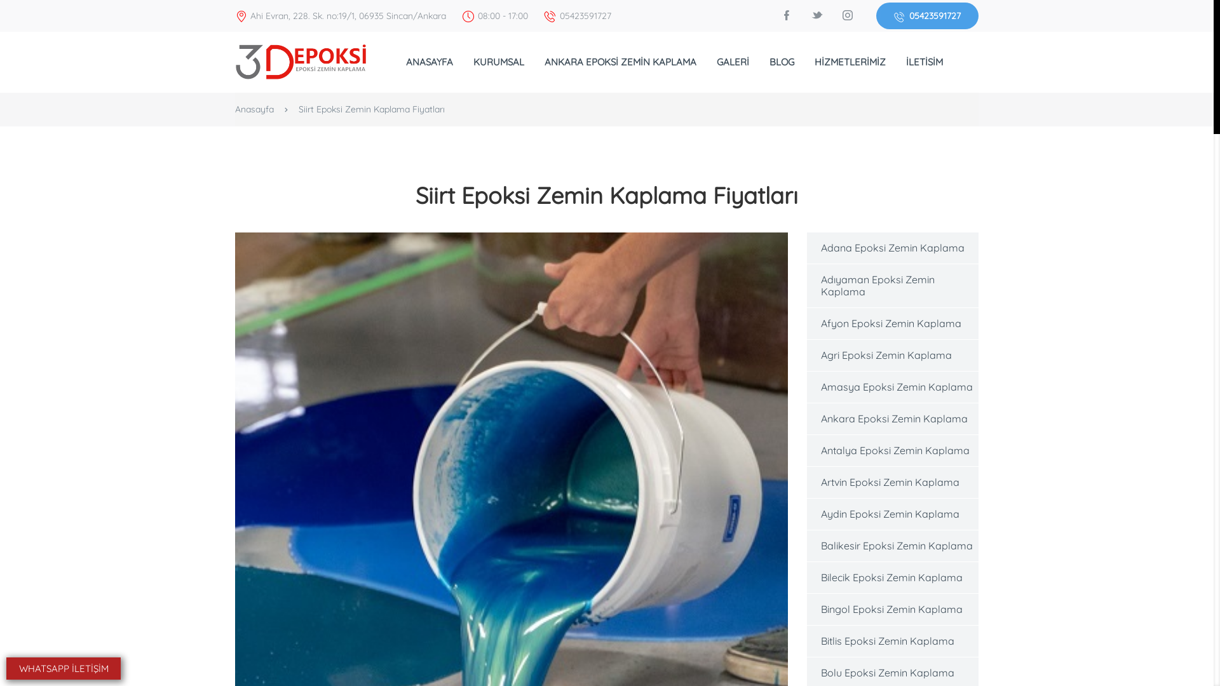 Image resolution: width=1220 pixels, height=686 pixels. What do you see at coordinates (893, 387) in the screenshot?
I see `Amasya Epoksi Zemin Kaplama` at bounding box center [893, 387].